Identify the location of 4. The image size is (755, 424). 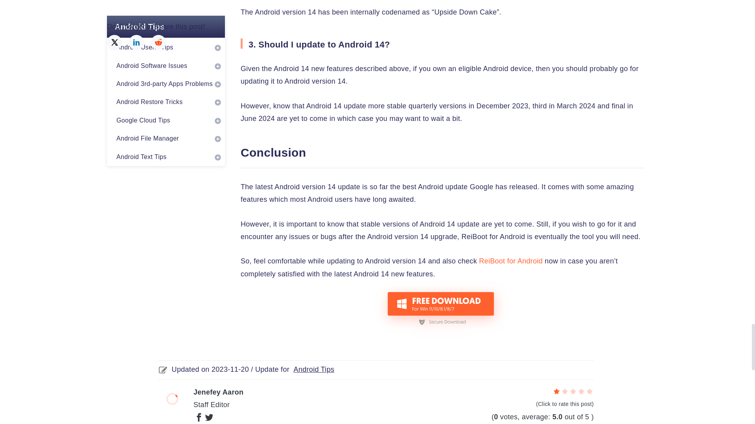
(581, 391).